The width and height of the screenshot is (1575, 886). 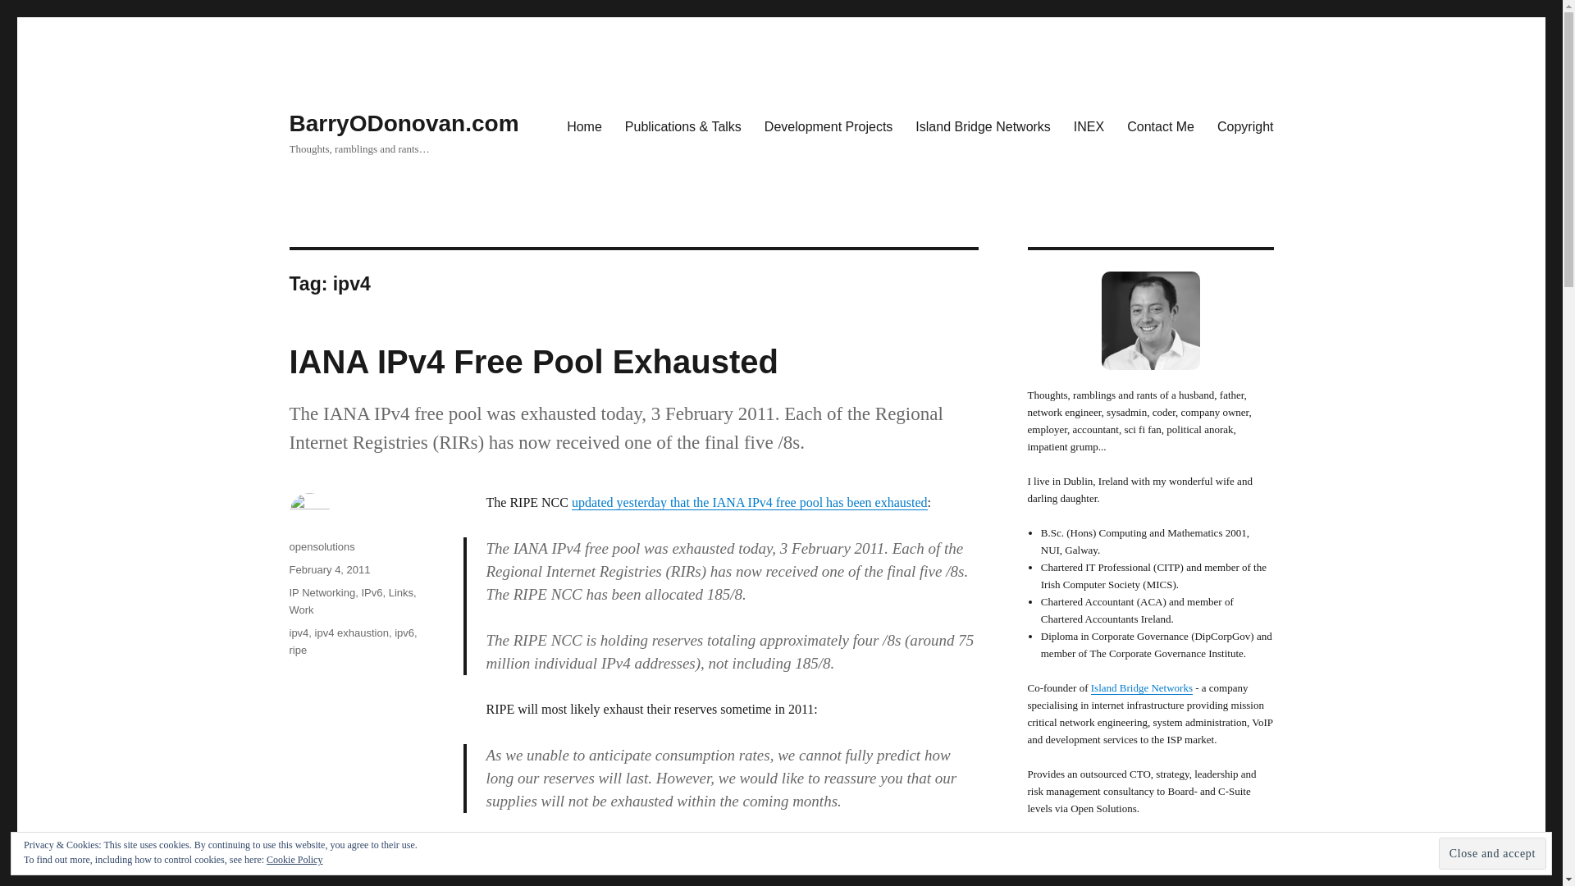 I want to click on Contact Me, so click(x=1160, y=126).